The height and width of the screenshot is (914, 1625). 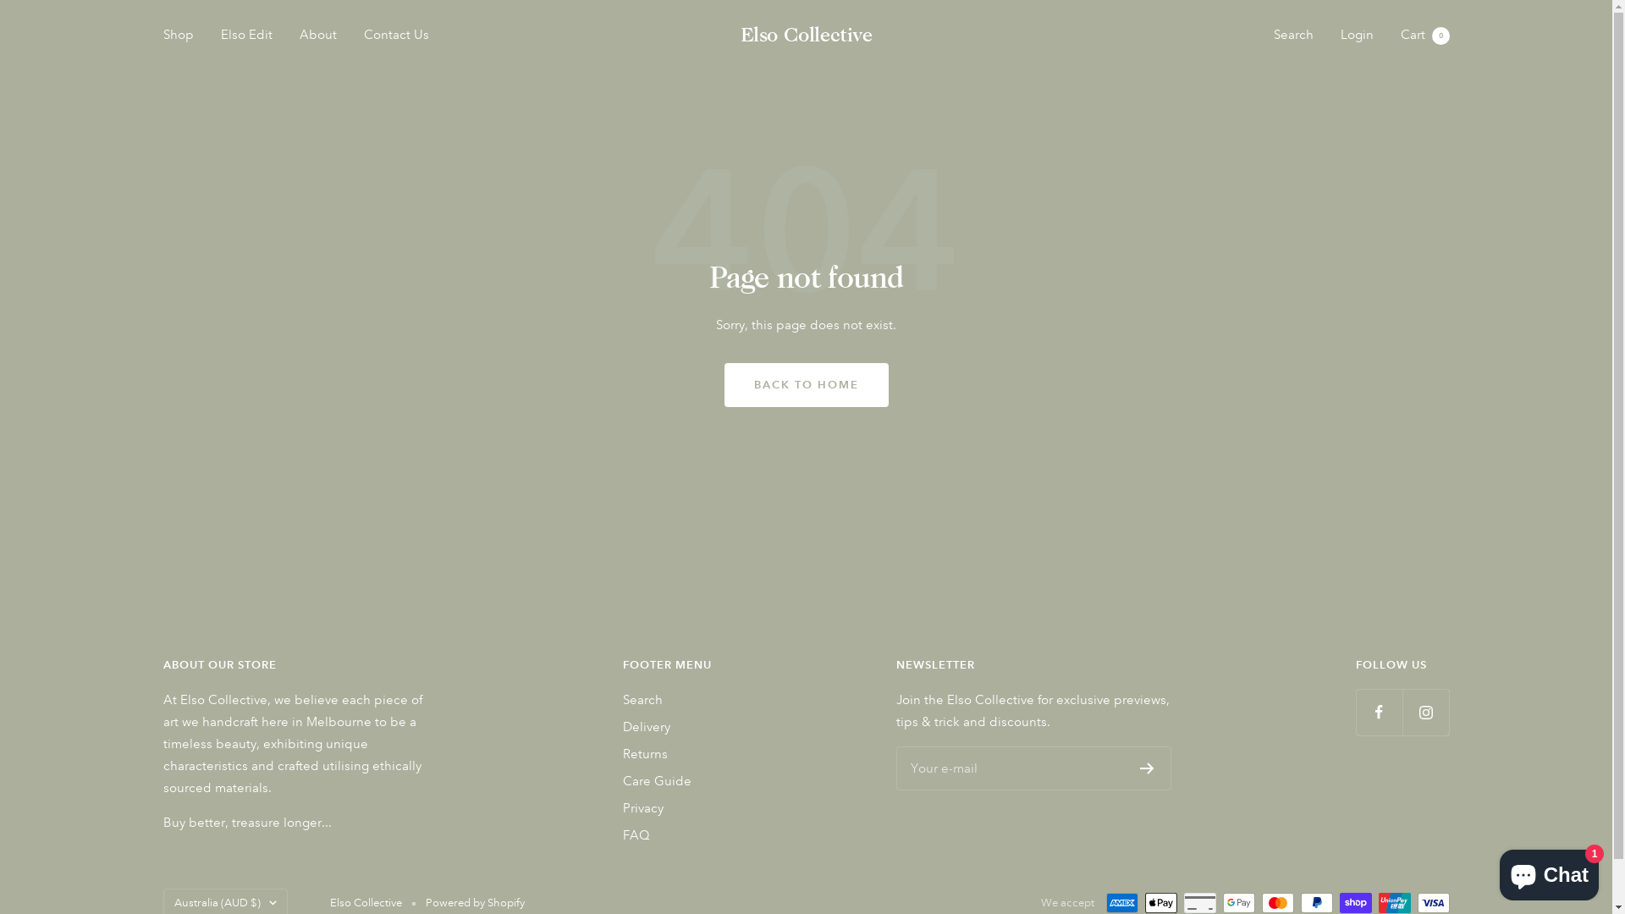 I want to click on AM, so click(x=304, y=744).